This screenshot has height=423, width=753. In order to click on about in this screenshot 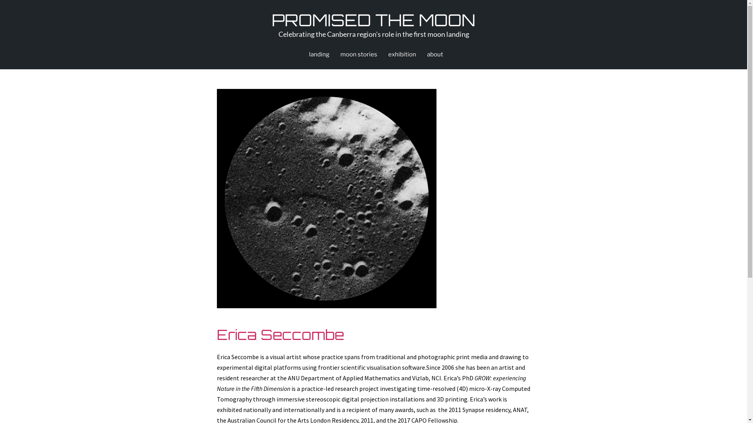, I will do `click(435, 54)`.